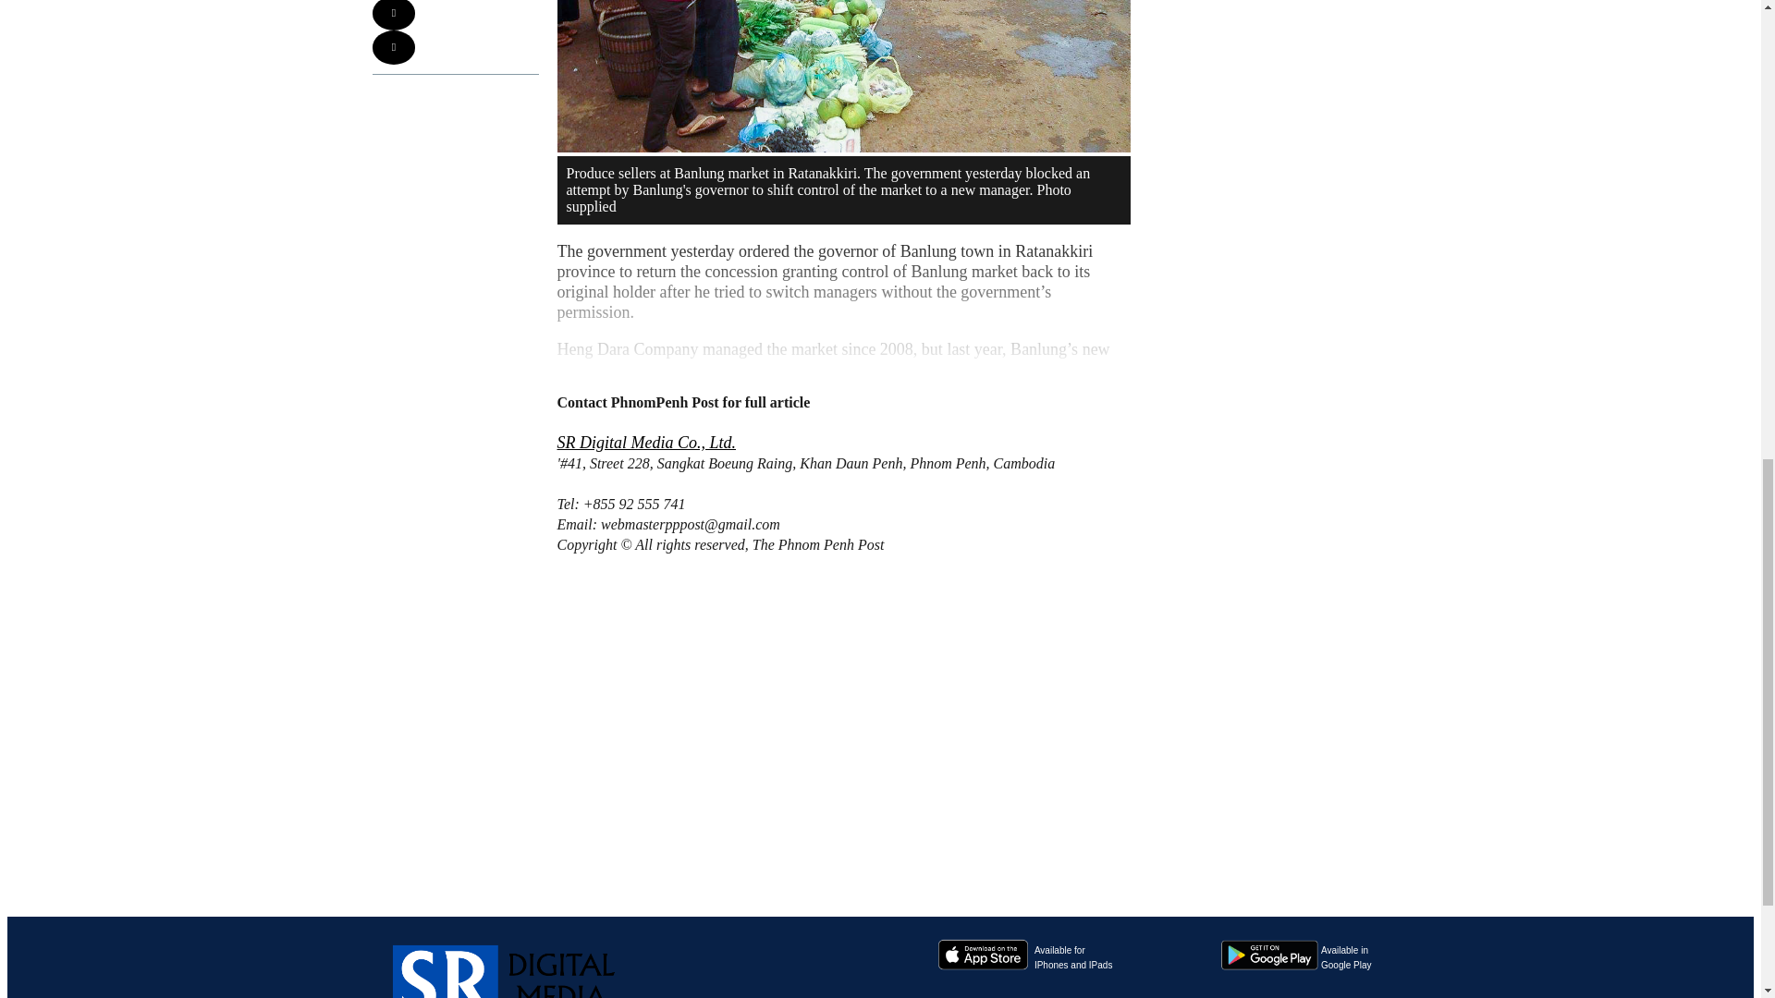 This screenshot has height=998, width=1775. I want to click on SR Digital Media Co., Ltd., so click(1345, 957).